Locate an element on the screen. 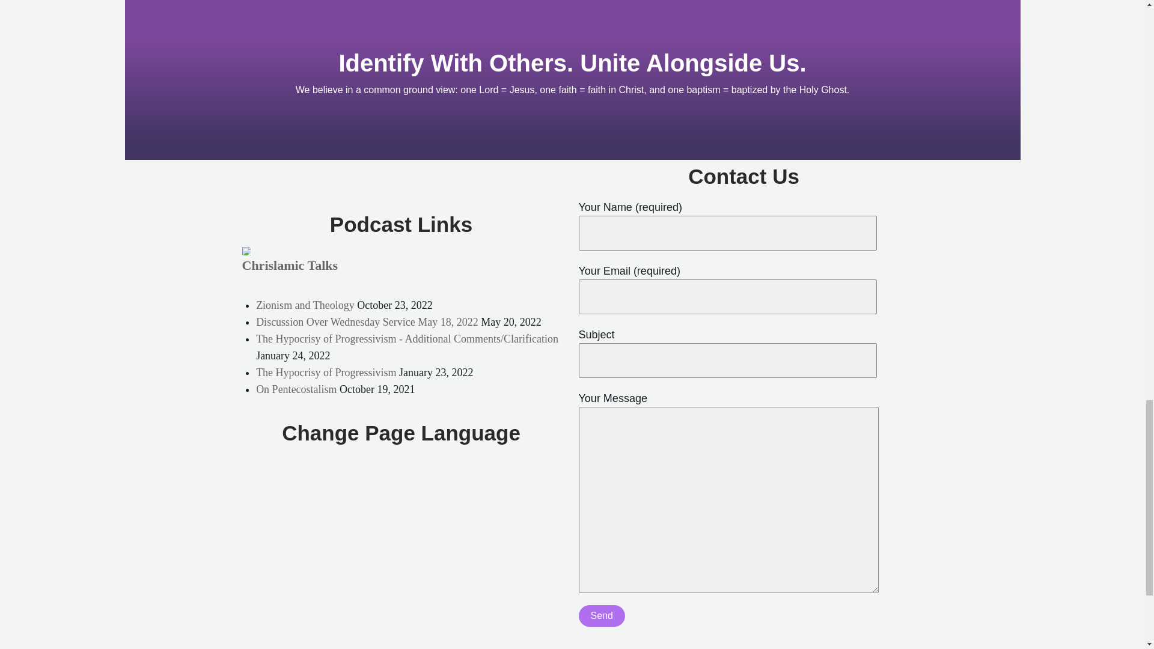  On Pentecostalism is located at coordinates (296, 389).